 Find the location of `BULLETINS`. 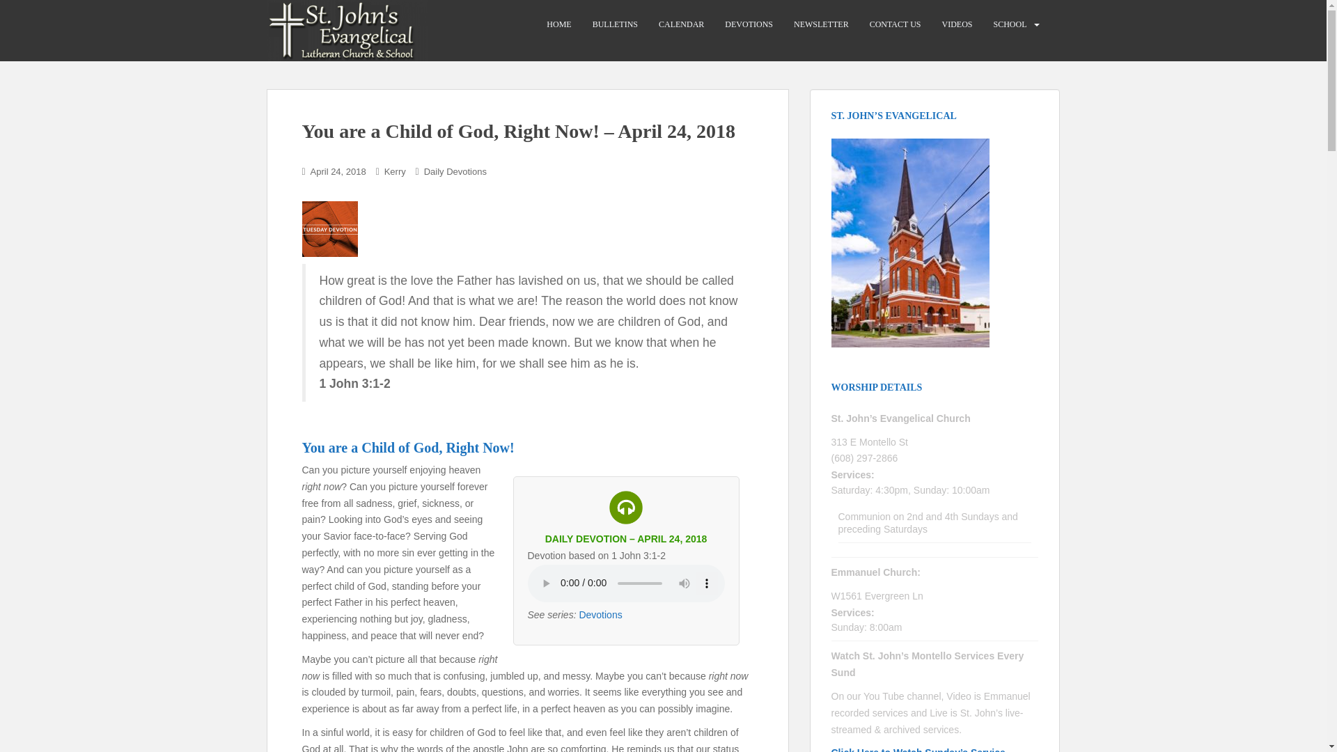

BULLETINS is located at coordinates (614, 24).